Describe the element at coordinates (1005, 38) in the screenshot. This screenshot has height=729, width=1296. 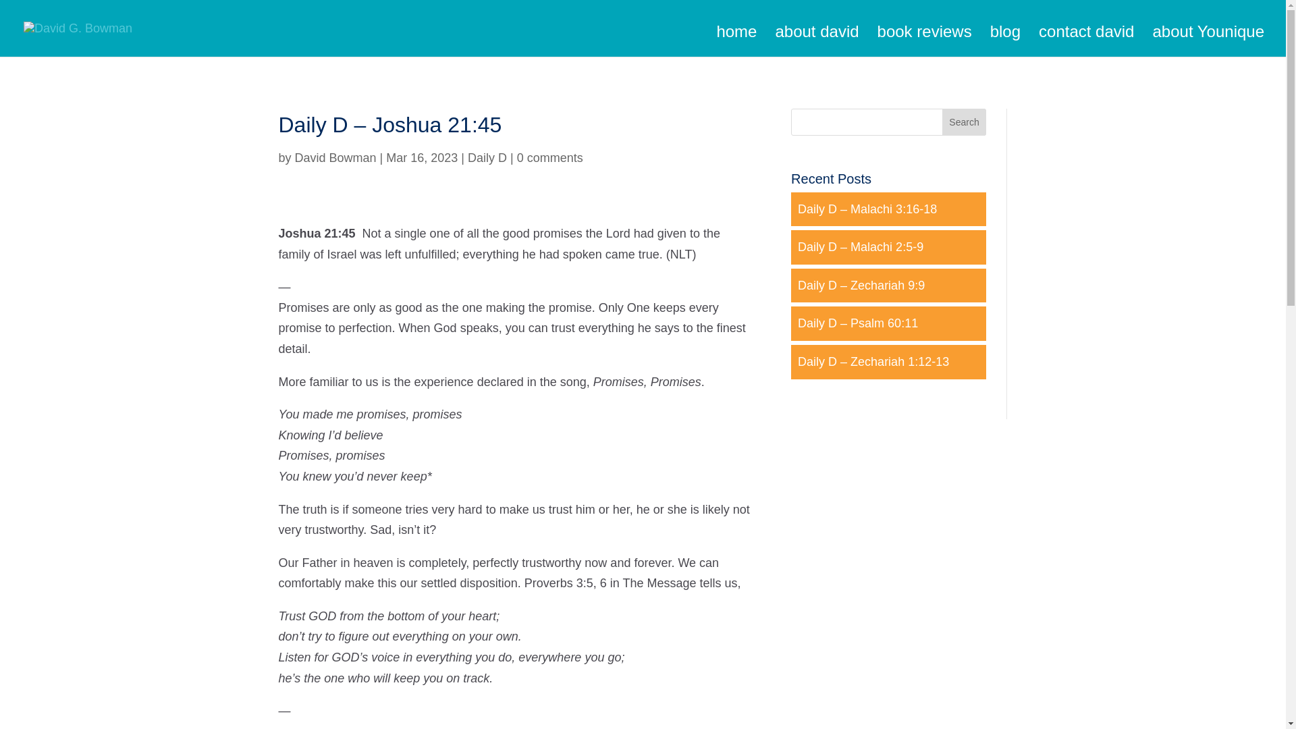
I see `blog` at that location.